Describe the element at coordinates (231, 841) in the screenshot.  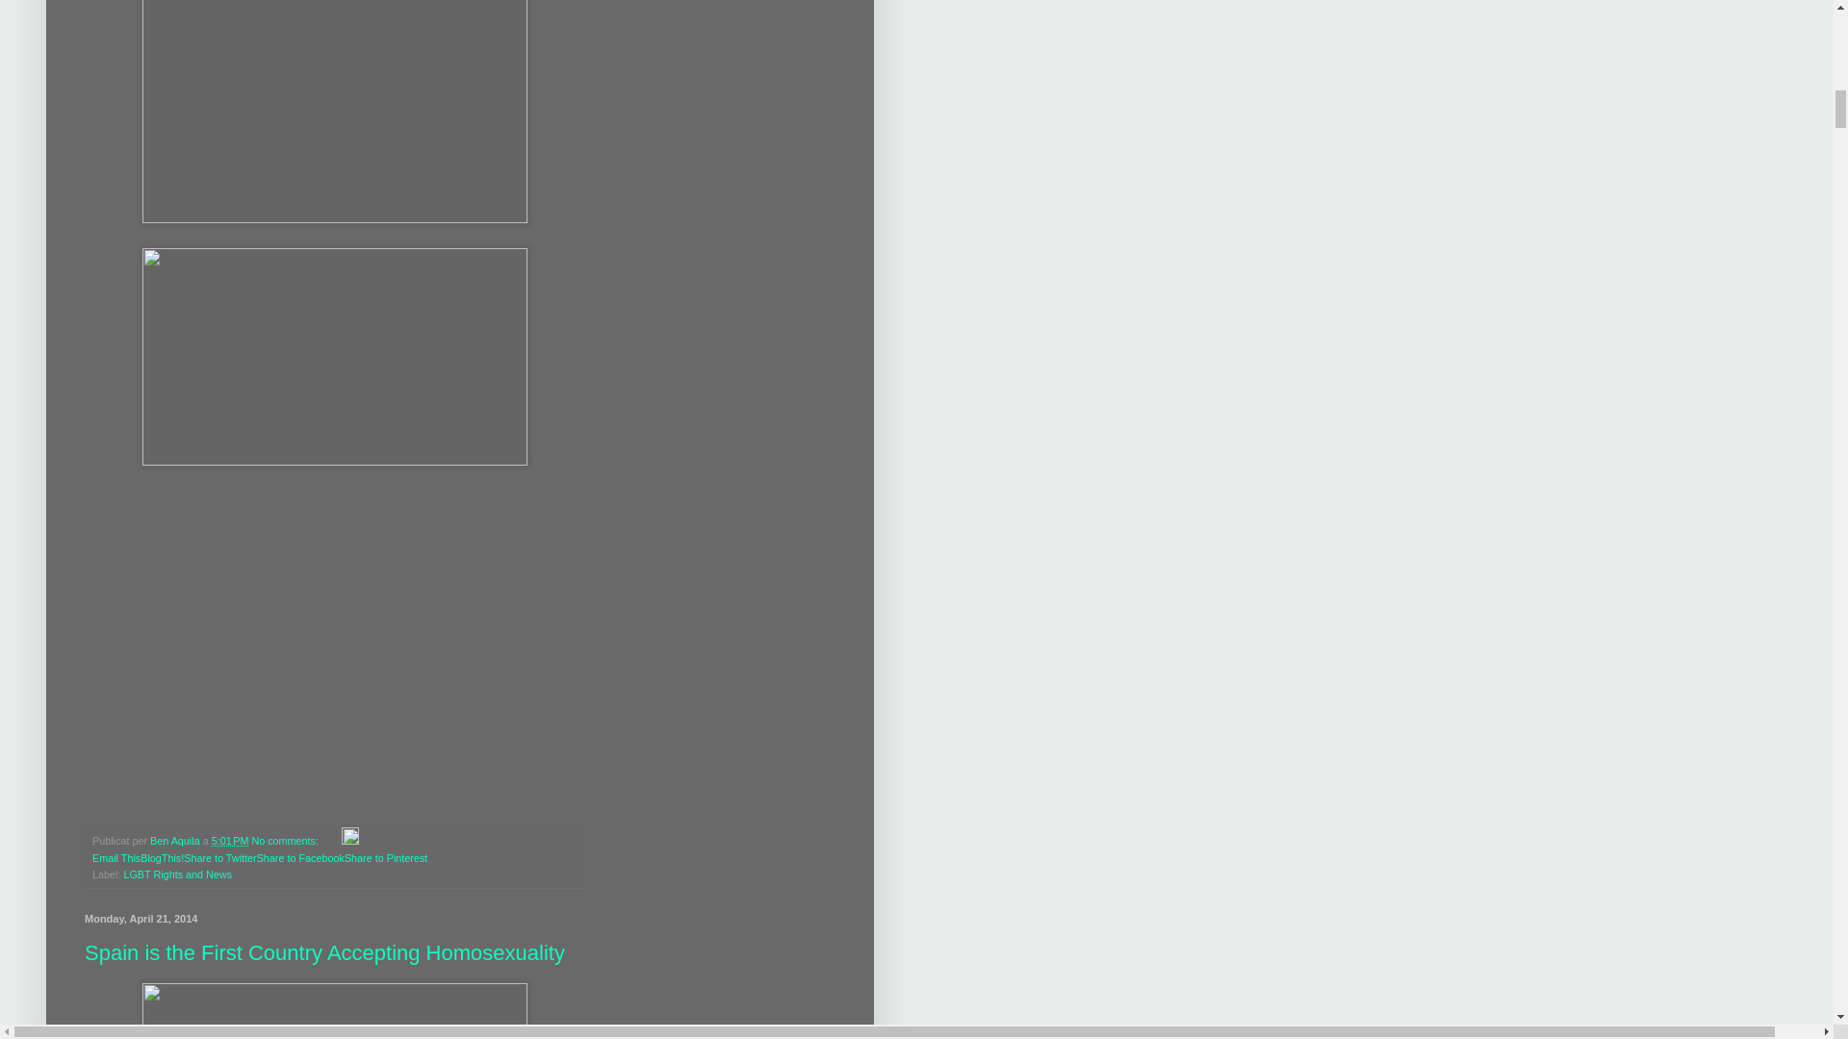
I see `permanent link` at that location.